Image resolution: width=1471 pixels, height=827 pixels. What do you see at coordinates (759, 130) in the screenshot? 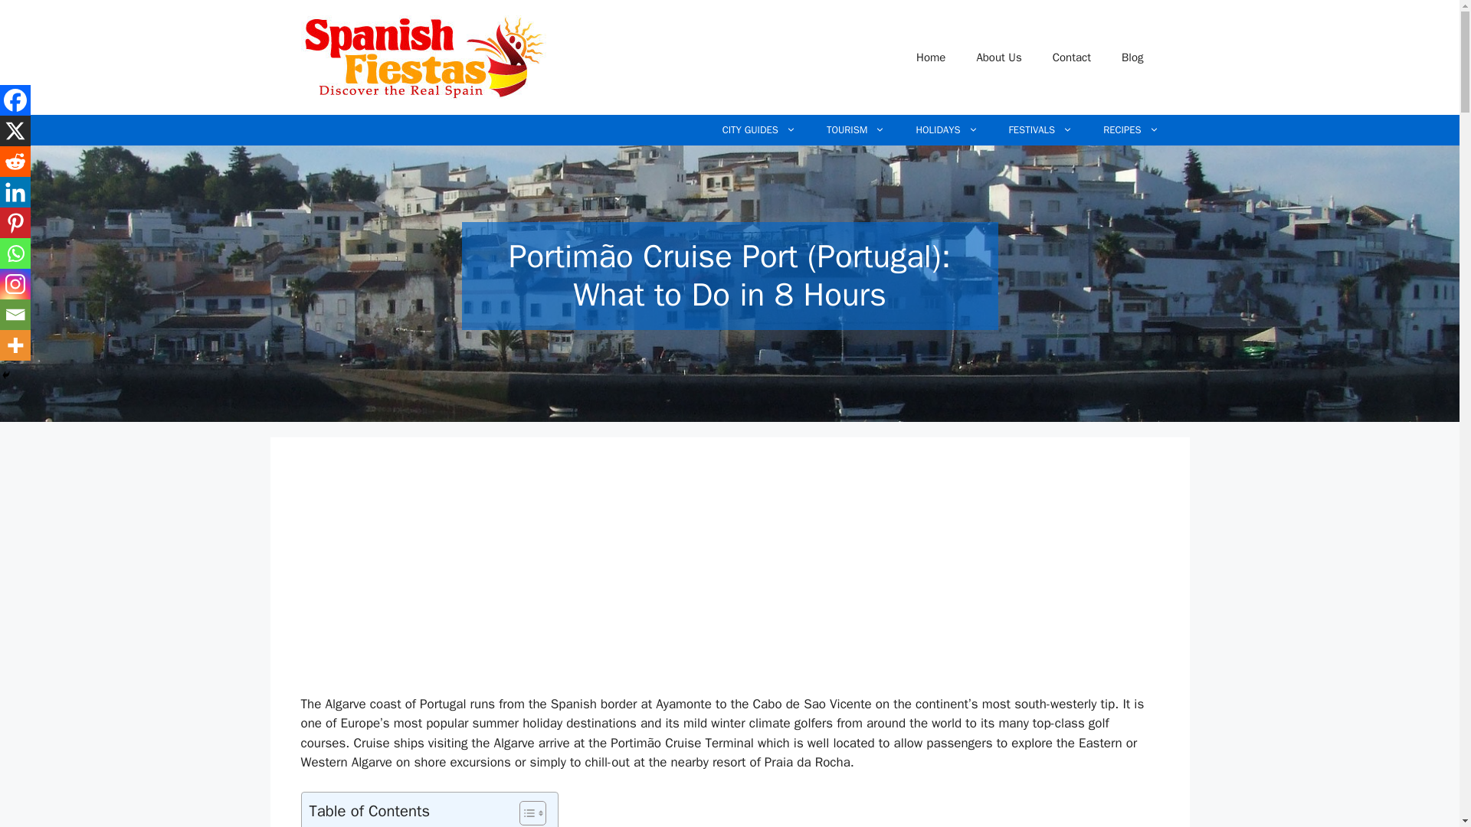
I see `CITY GUIDES` at bounding box center [759, 130].